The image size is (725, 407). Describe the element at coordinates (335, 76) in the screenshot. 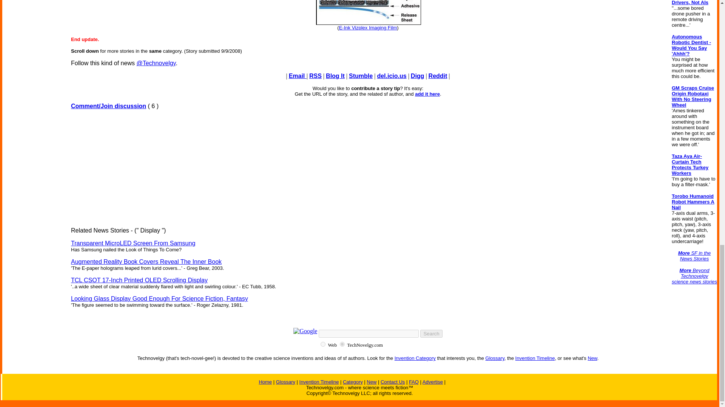

I see `Blog It` at that location.